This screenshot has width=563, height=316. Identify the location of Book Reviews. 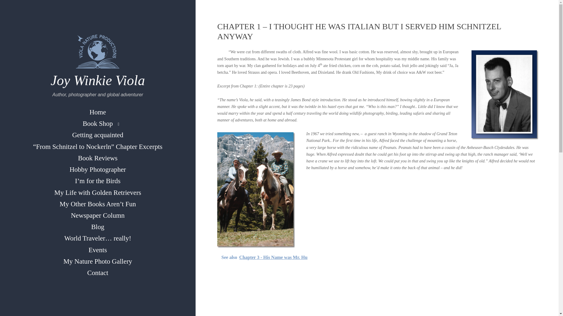
(97, 158).